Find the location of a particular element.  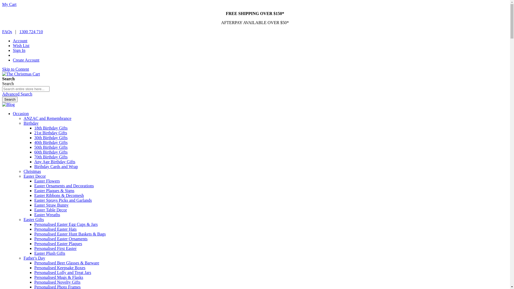

Christmas is located at coordinates (32, 171).